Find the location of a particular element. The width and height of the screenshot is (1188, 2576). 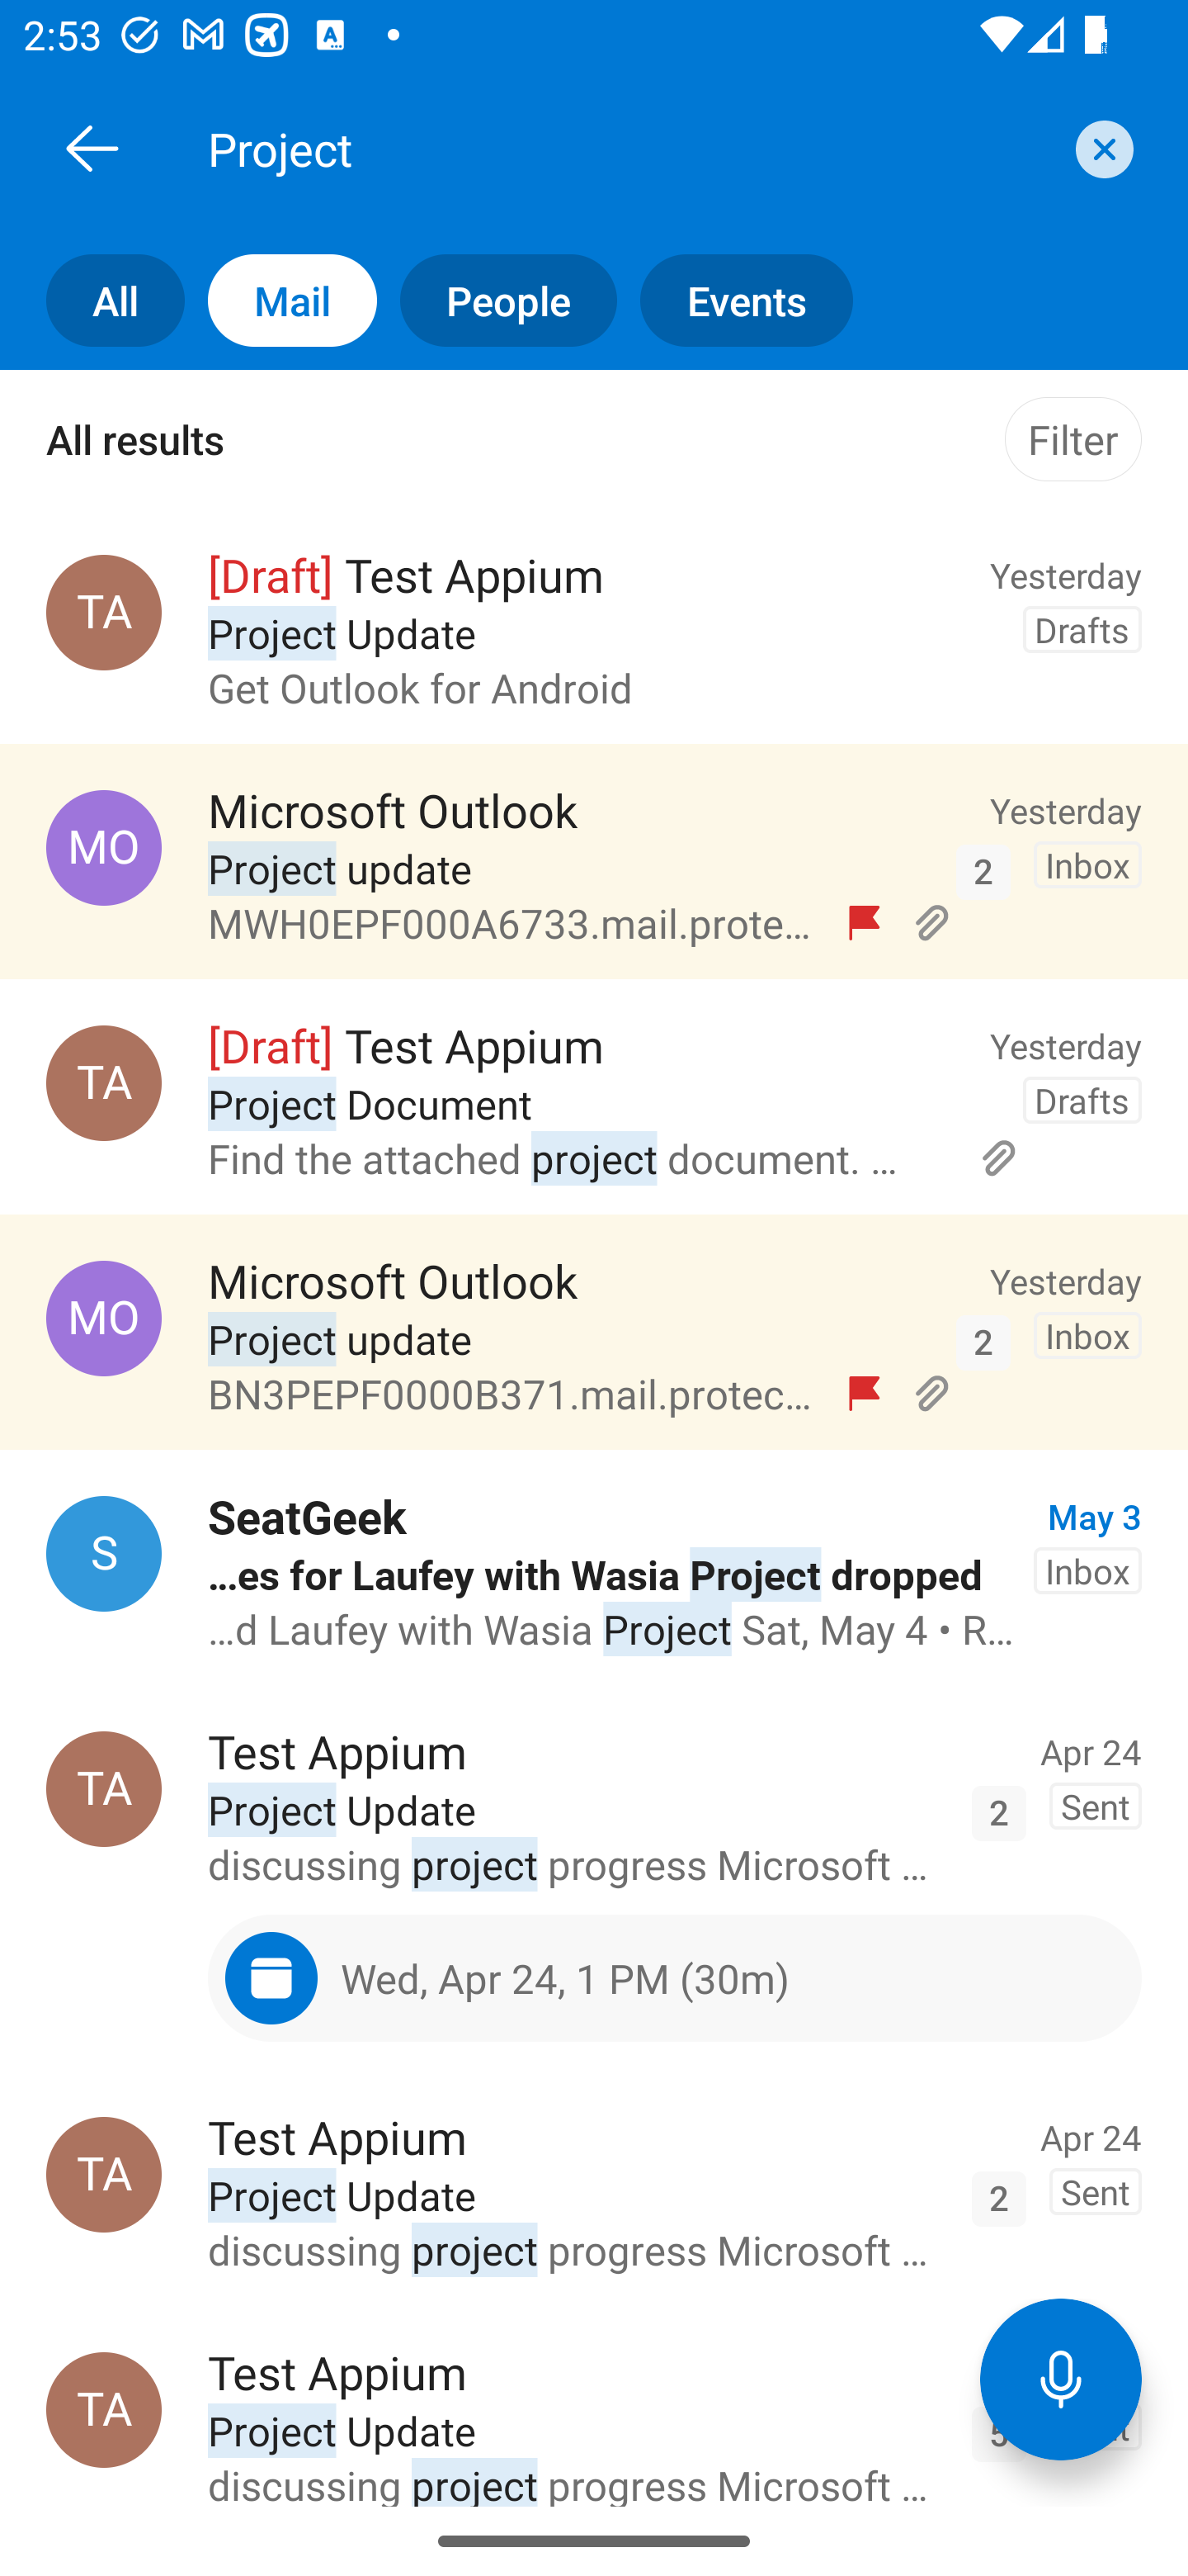

Voice Assistant is located at coordinates (1061, 2379).